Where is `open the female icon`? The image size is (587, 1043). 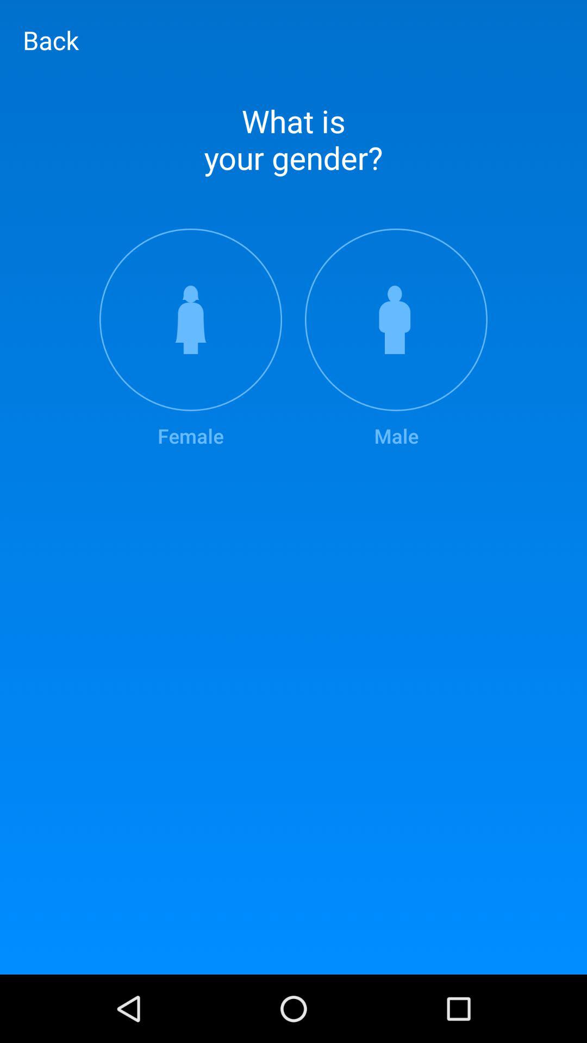 open the female icon is located at coordinates (190, 339).